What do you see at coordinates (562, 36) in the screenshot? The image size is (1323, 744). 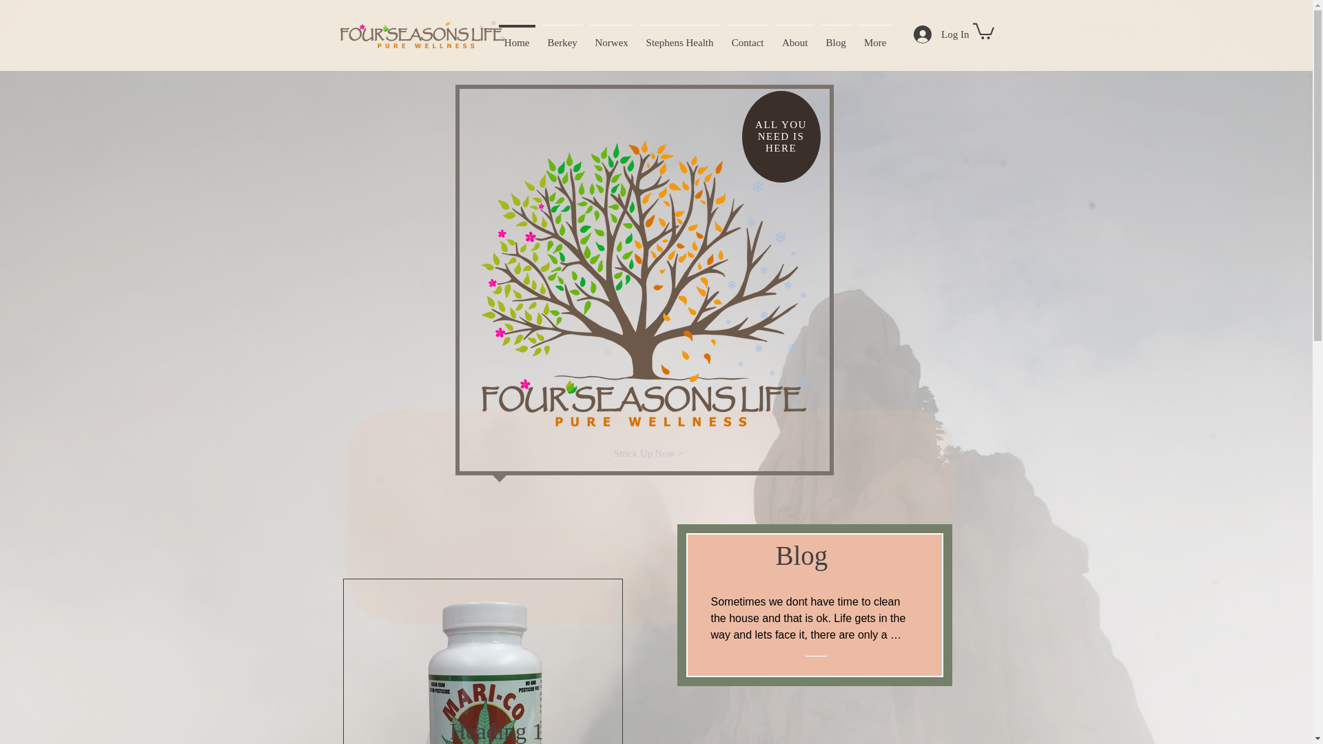 I see `Berkey` at bounding box center [562, 36].